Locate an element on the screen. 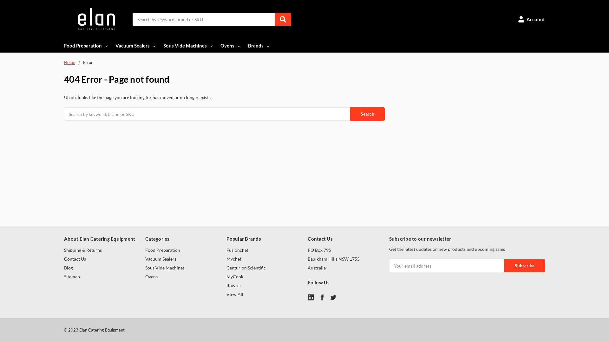 This screenshot has height=342, width=609. Fusionchef is located at coordinates (237, 250).